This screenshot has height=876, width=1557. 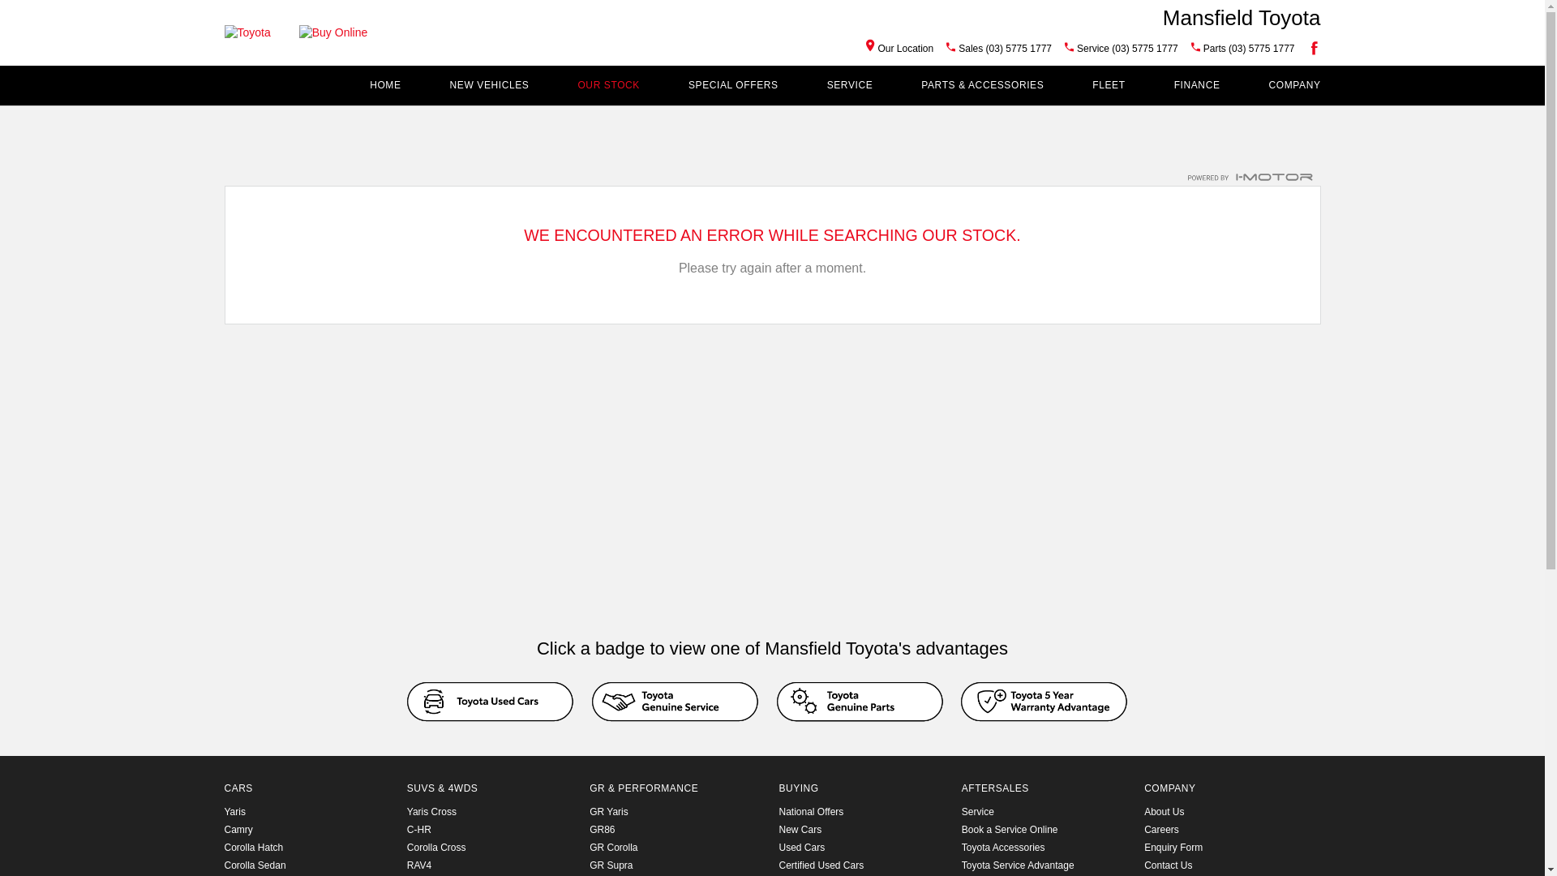 I want to click on RAV4, so click(x=419, y=865).